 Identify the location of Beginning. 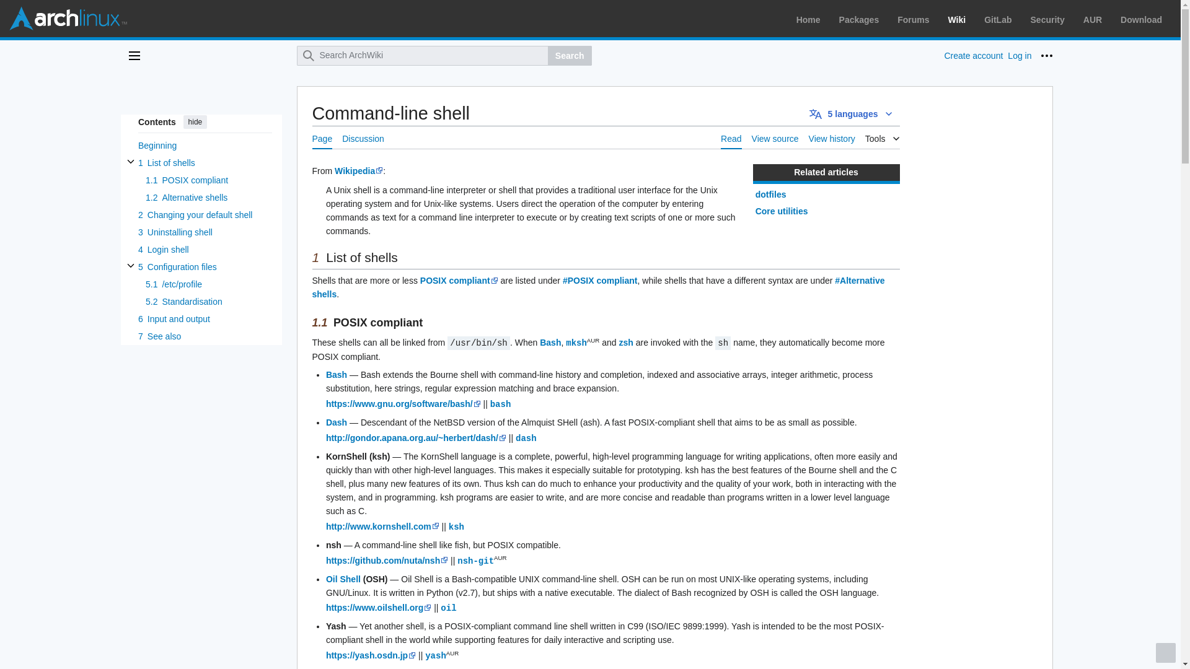
(205, 146).